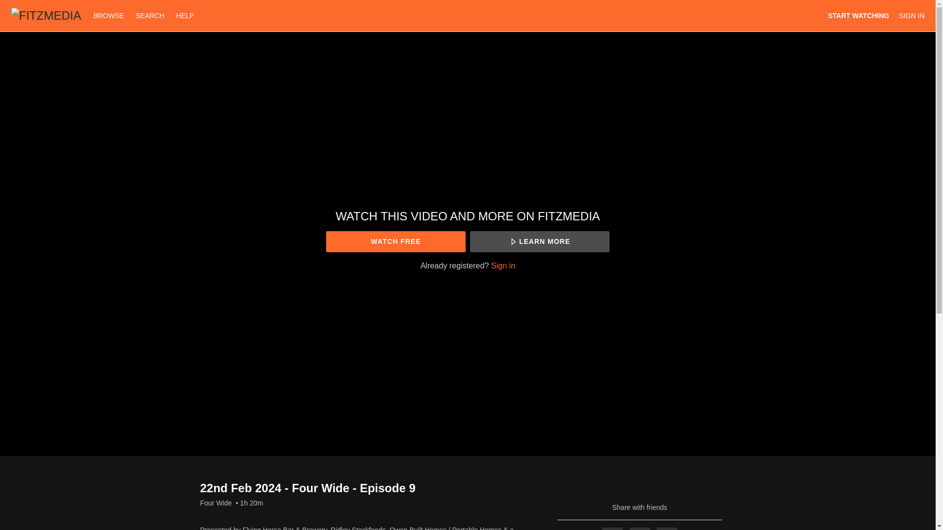 The image size is (943, 530). Describe the element at coordinates (539, 241) in the screenshot. I see `LEARN MORE` at that location.